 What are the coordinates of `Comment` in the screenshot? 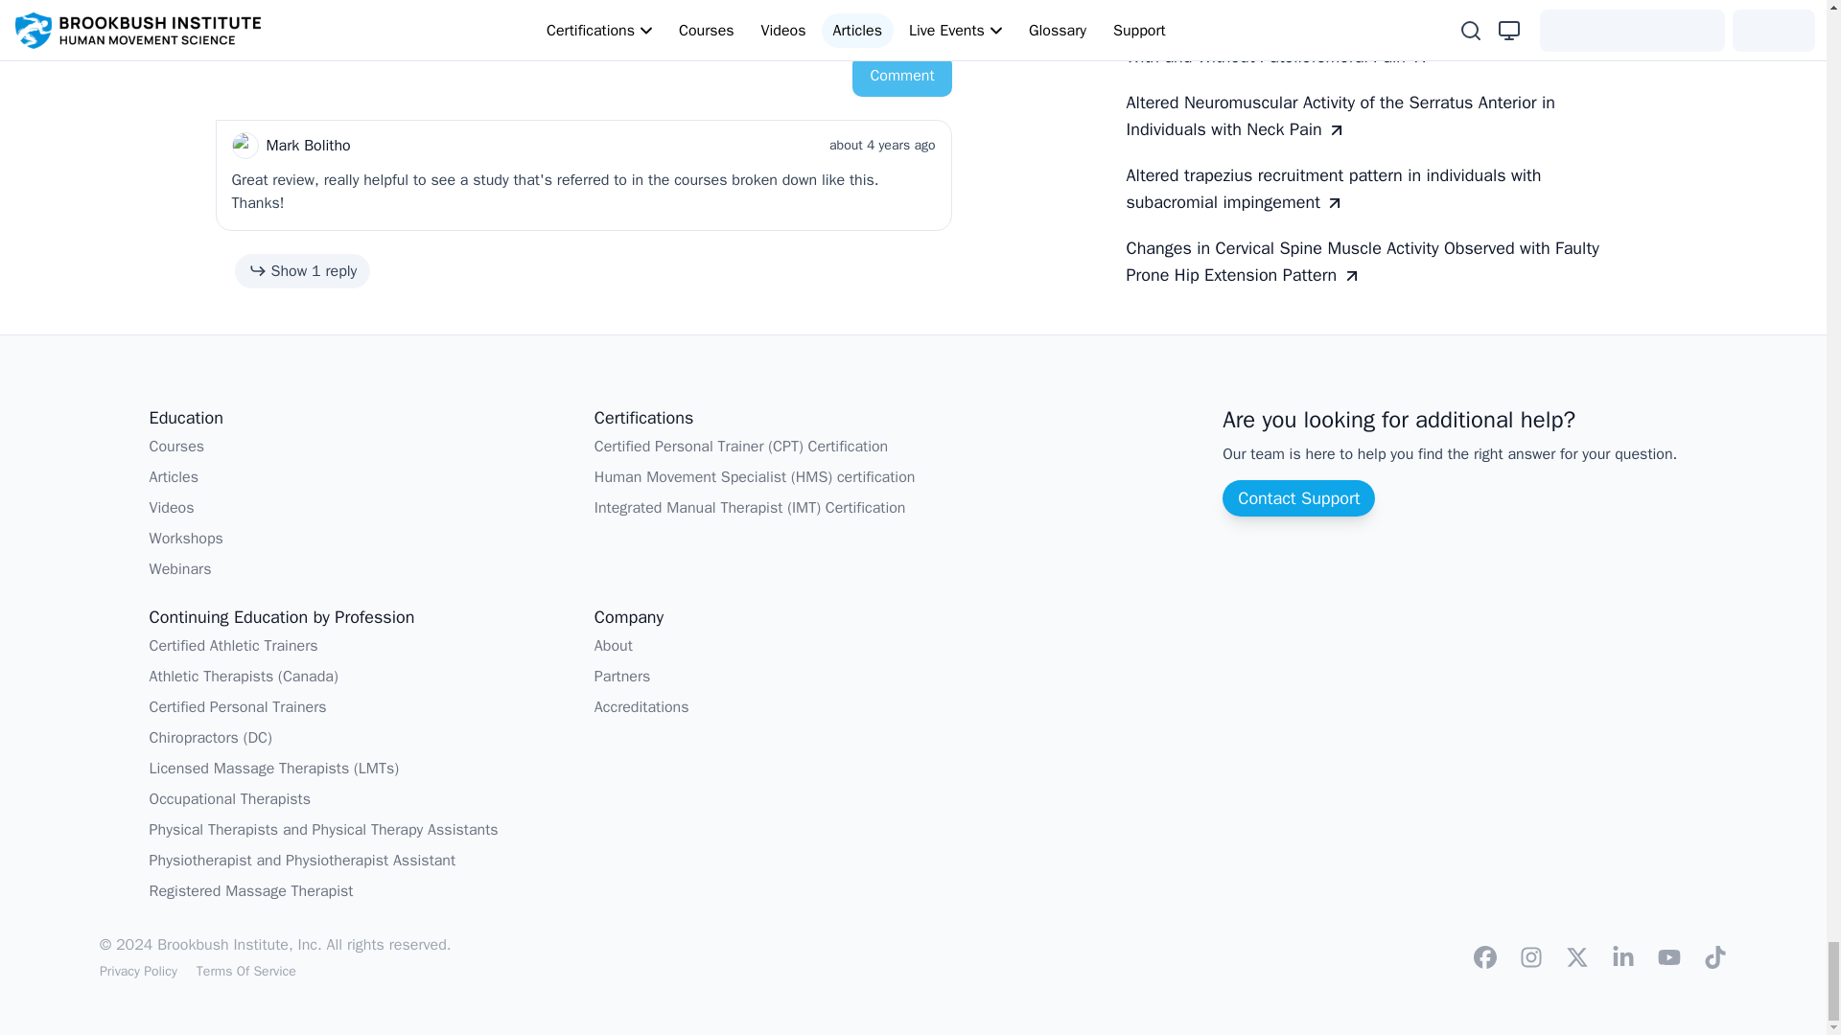 It's located at (901, 76).